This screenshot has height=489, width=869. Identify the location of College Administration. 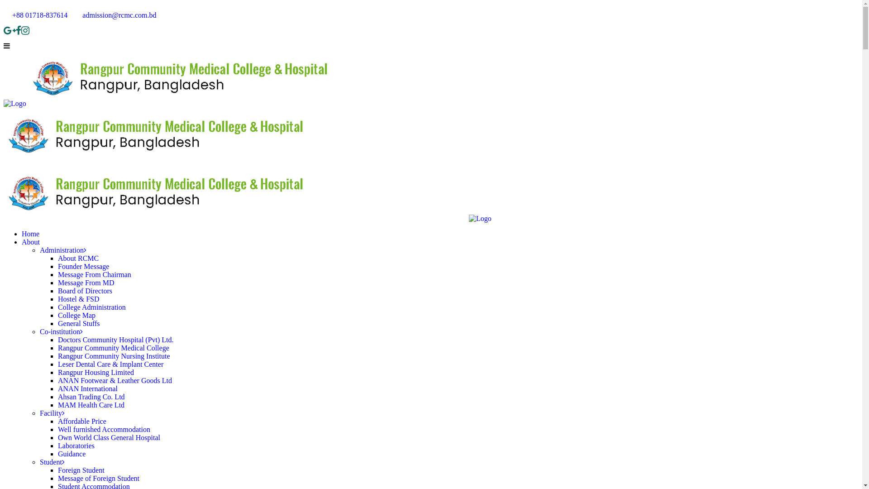
(92, 307).